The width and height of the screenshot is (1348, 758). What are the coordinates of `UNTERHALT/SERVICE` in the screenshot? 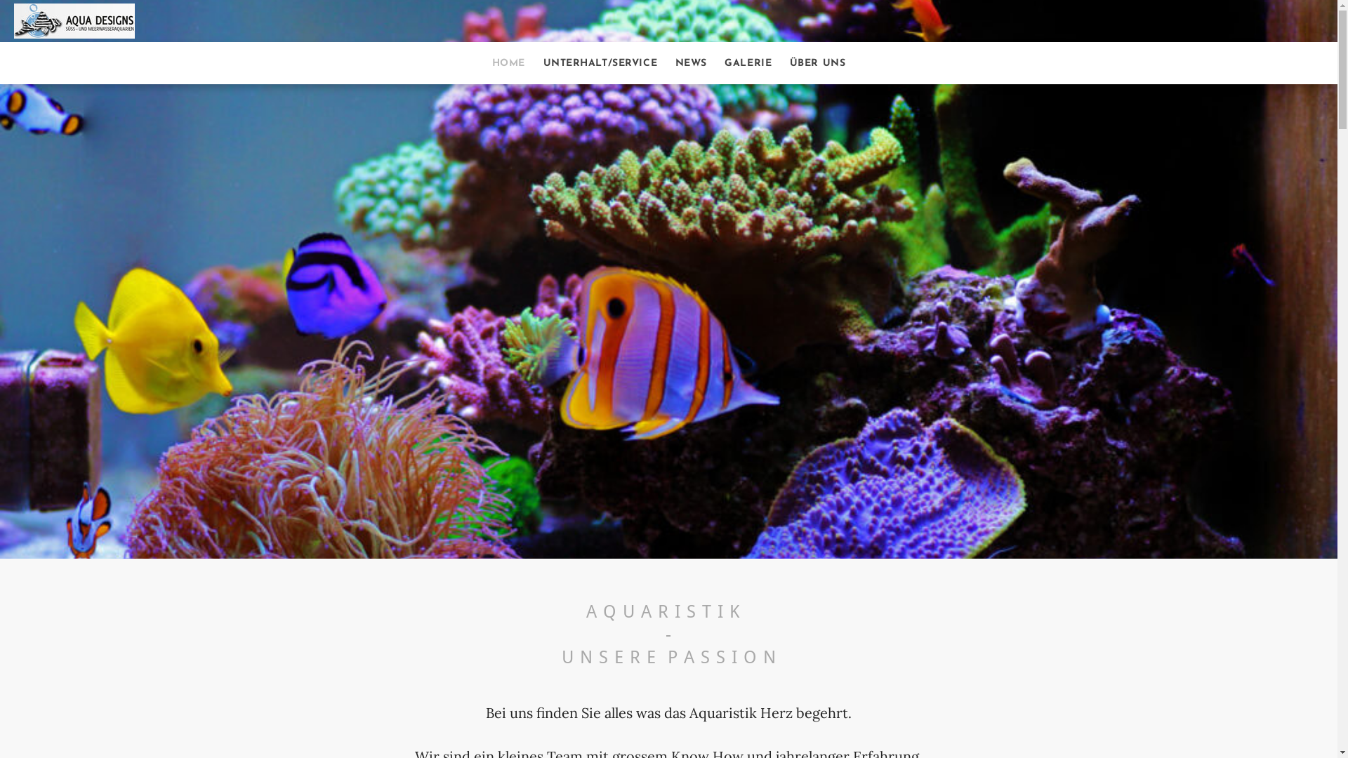 It's located at (601, 63).